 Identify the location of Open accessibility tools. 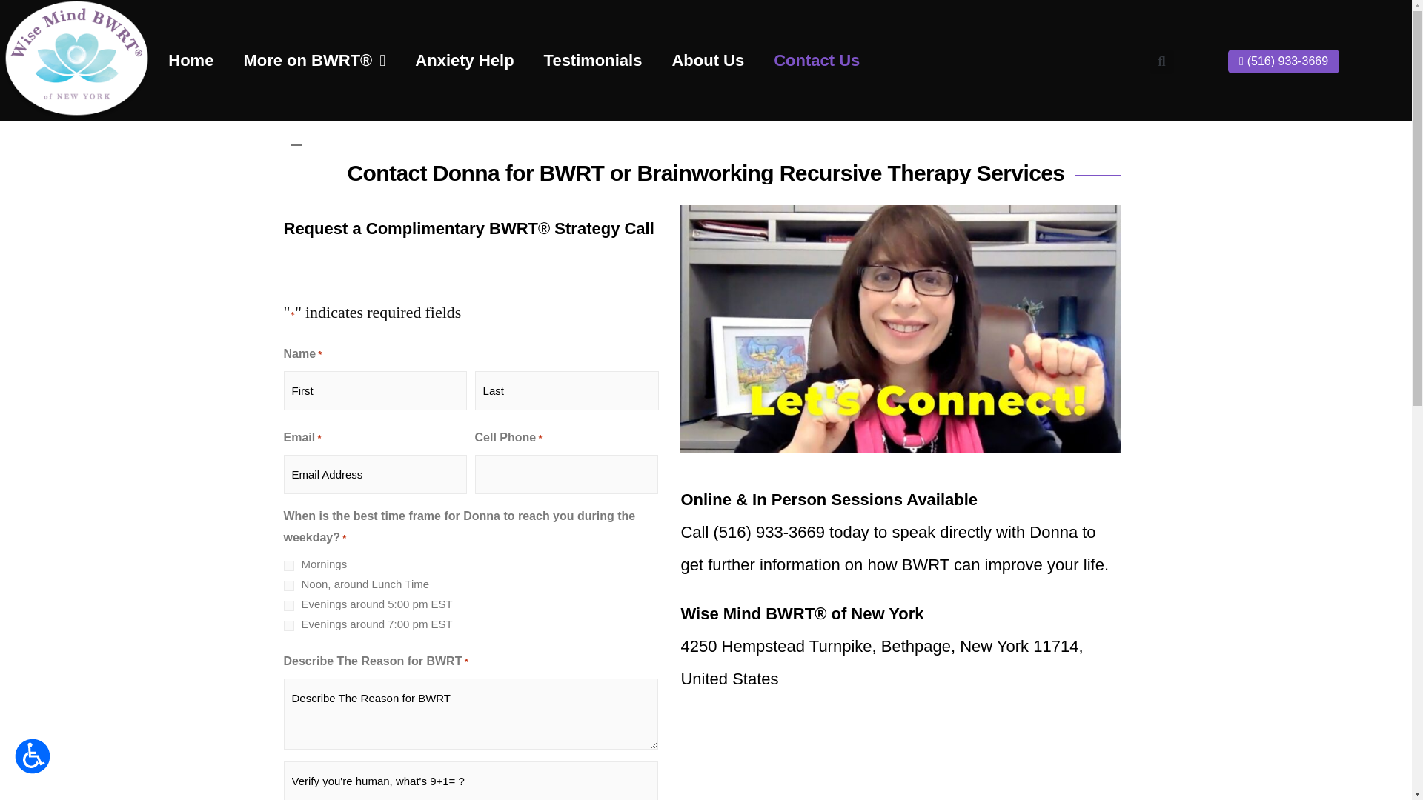
(32, 756).